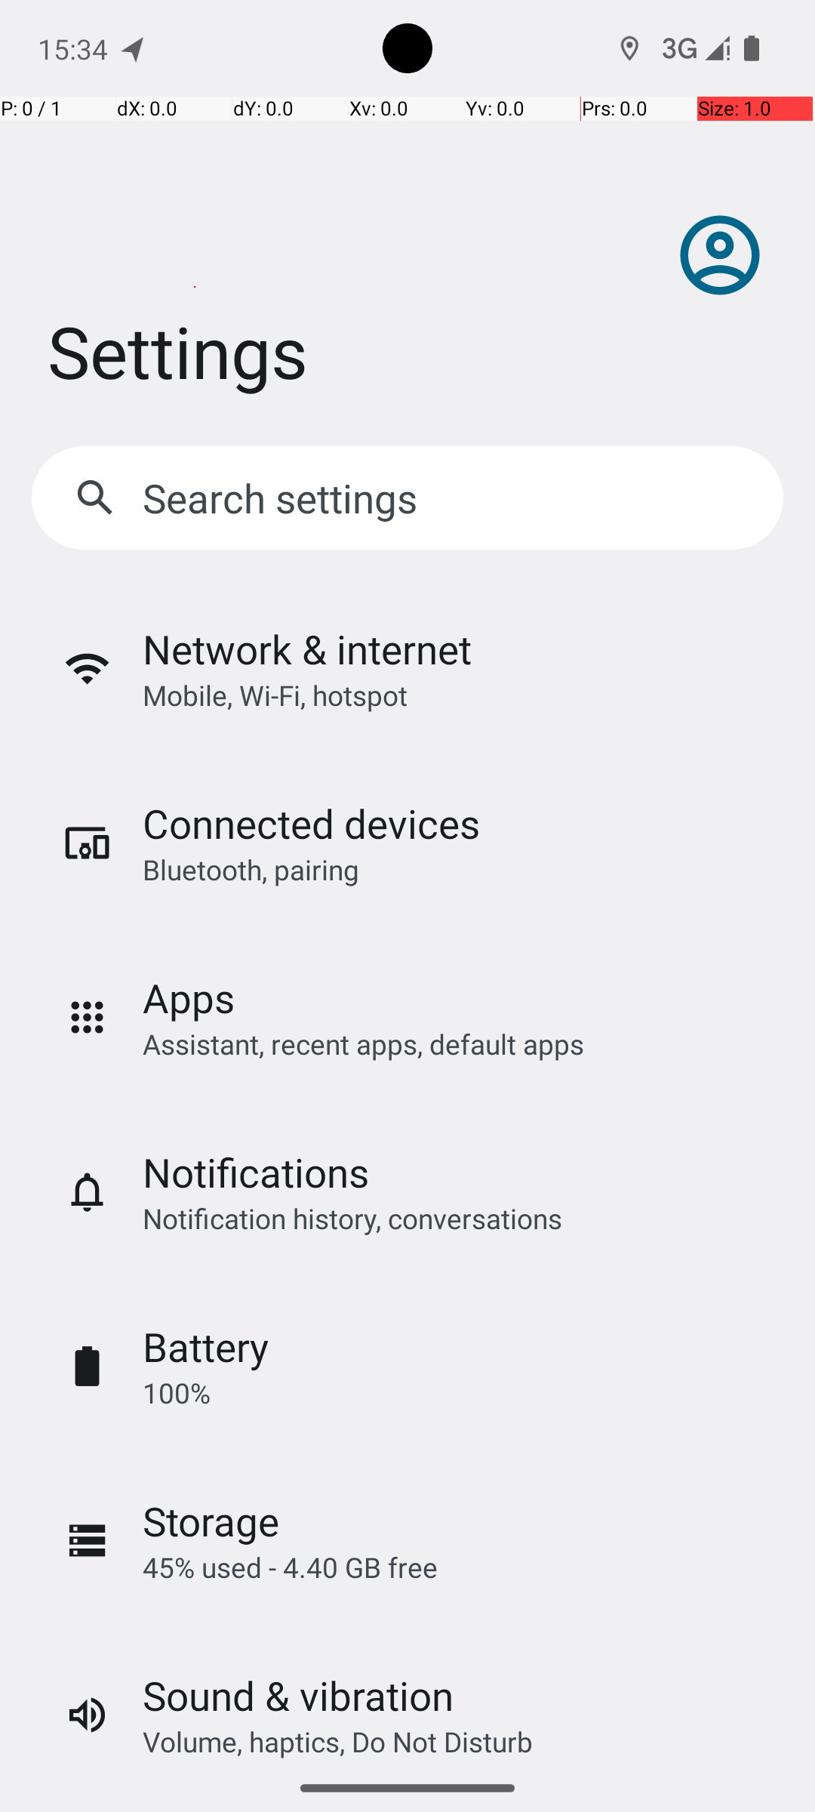 The image size is (815, 1812). What do you see at coordinates (251, 870) in the screenshot?
I see `Bluetooth, pairing` at bounding box center [251, 870].